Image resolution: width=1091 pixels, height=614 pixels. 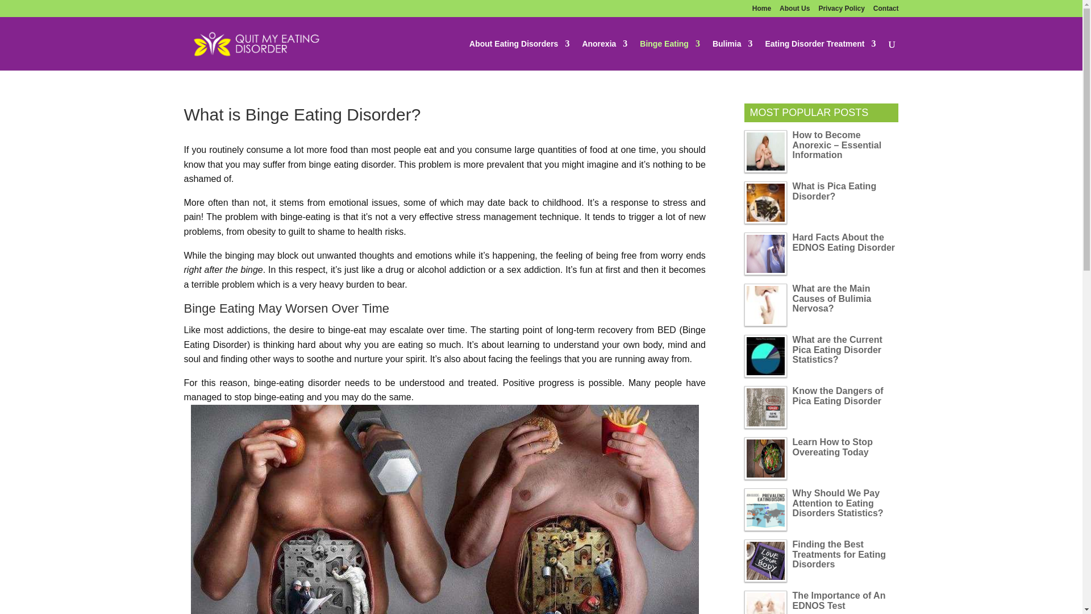 What do you see at coordinates (794, 11) in the screenshot?
I see `About Us` at bounding box center [794, 11].